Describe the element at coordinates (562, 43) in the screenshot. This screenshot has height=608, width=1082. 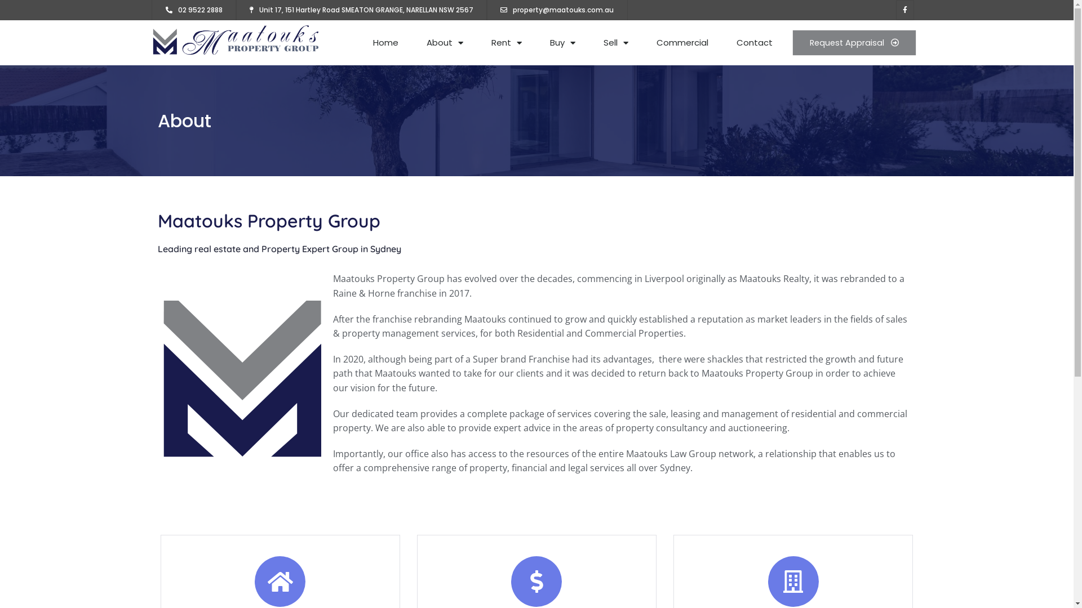
I see `Buy` at that location.